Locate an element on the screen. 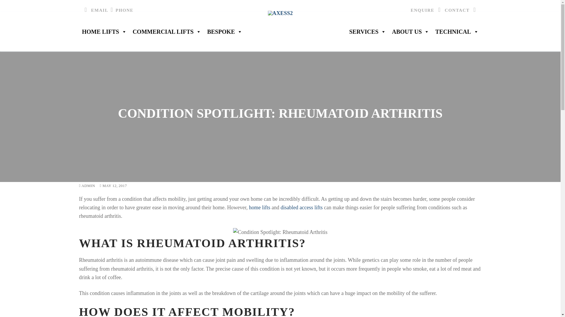 The image size is (565, 317). ABOUT US is located at coordinates (411, 32).